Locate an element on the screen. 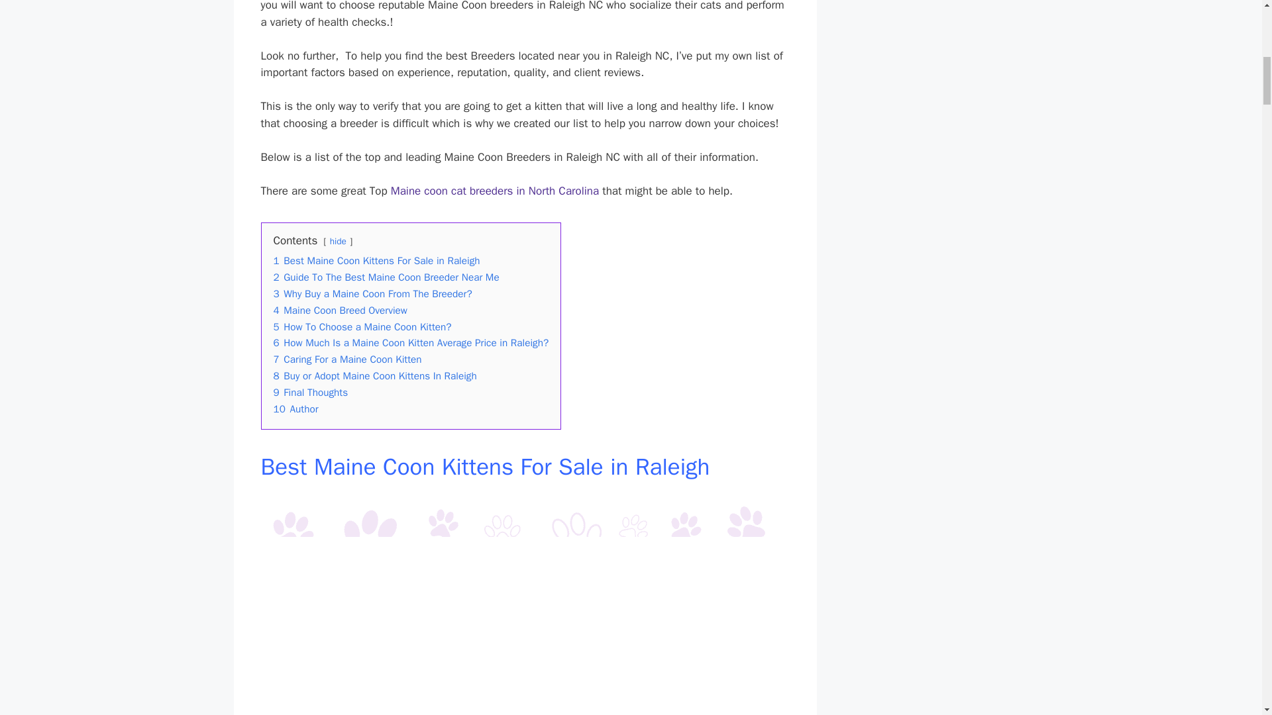 The width and height of the screenshot is (1272, 715). 8 Buy or Adopt Maine Coon Kittens In Raleigh is located at coordinates (374, 376).